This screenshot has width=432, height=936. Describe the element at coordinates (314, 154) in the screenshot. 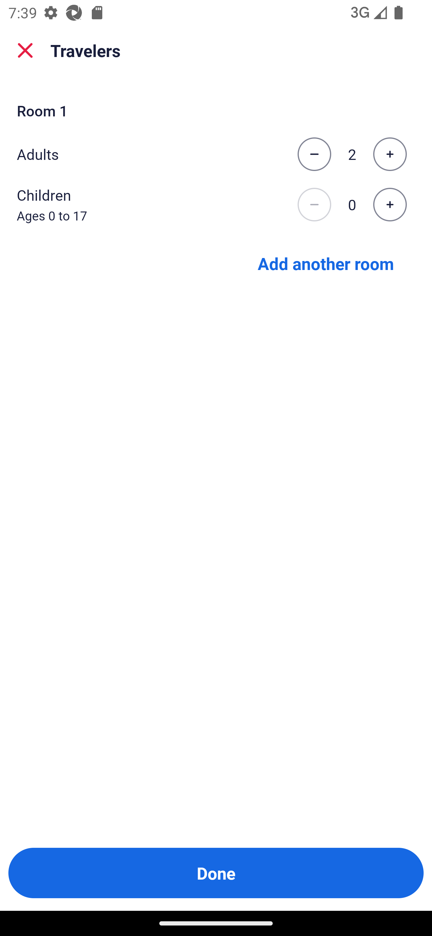

I see `Decrease the number of adults` at that location.